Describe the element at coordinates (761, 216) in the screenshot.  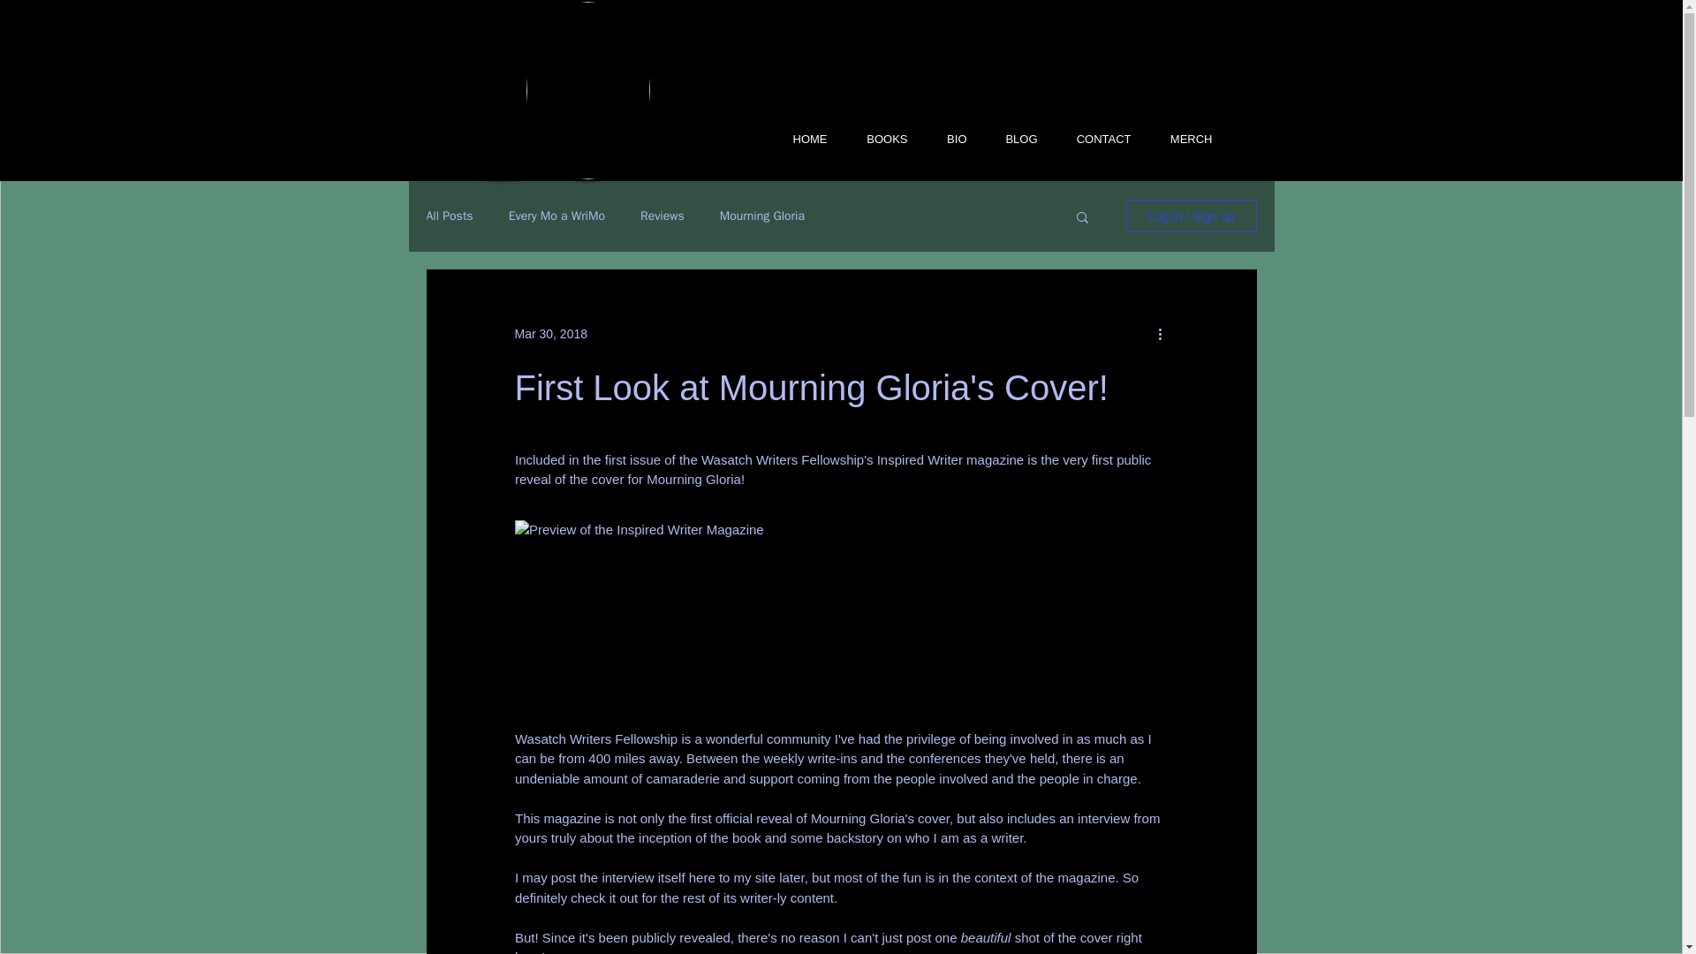
I see `Mourning Gloria` at that location.